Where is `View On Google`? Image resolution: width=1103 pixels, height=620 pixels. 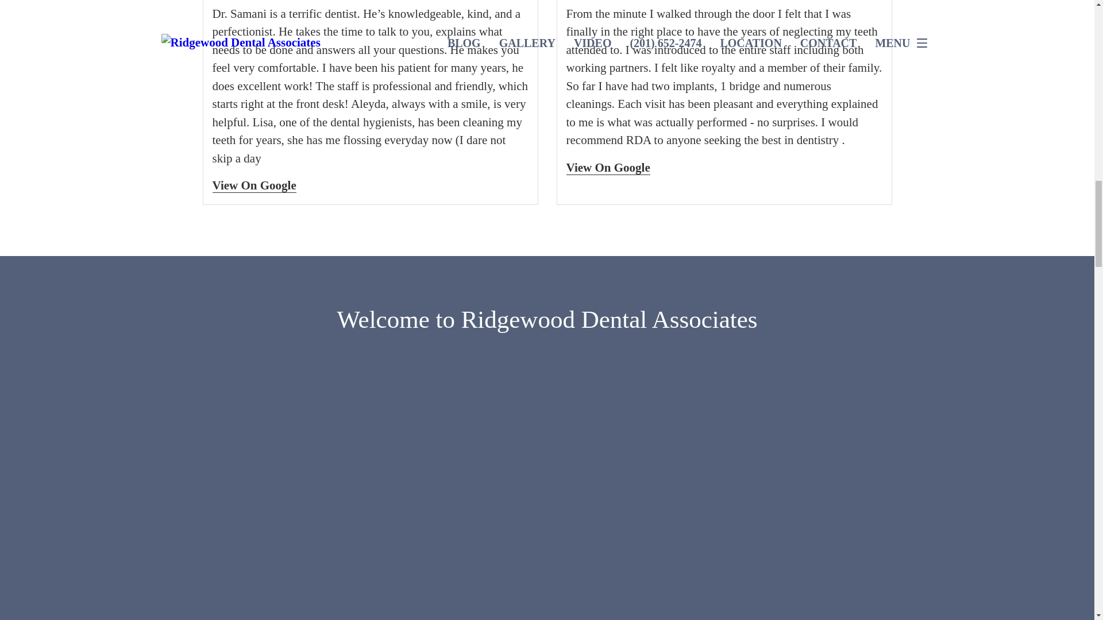 View On Google is located at coordinates (254, 185).